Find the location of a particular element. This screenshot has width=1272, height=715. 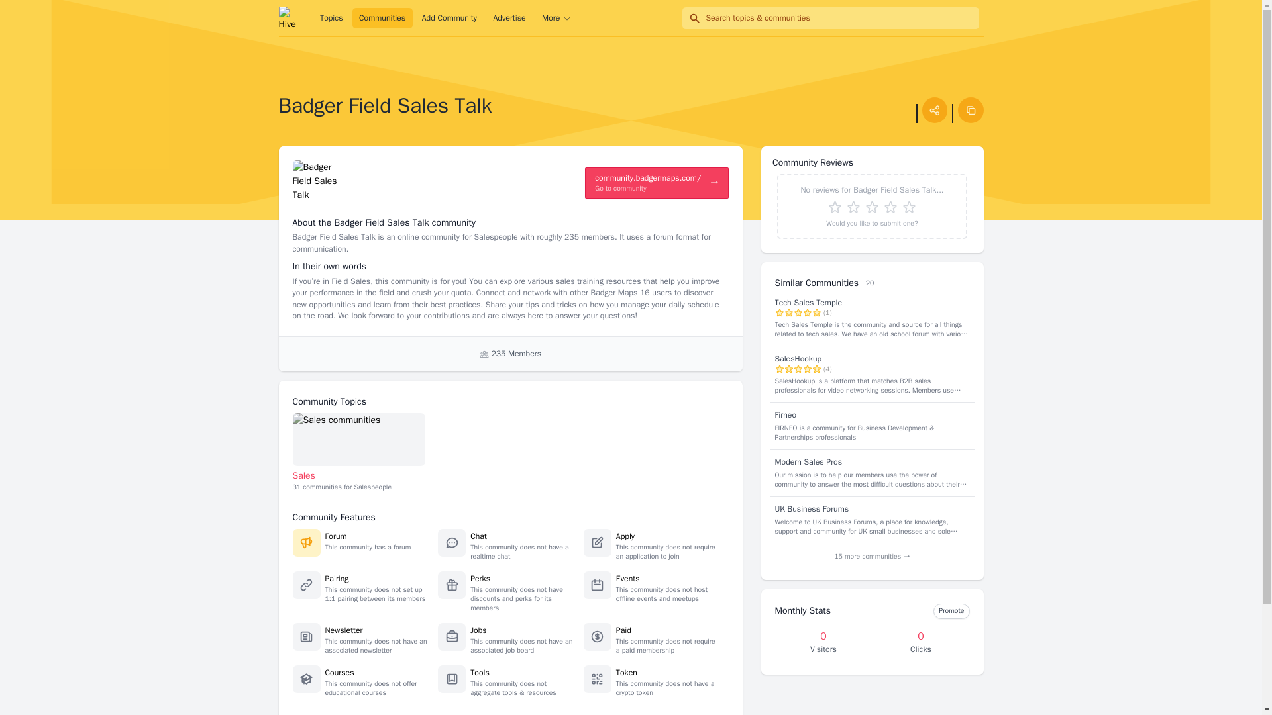

Add Community is located at coordinates (449, 19).